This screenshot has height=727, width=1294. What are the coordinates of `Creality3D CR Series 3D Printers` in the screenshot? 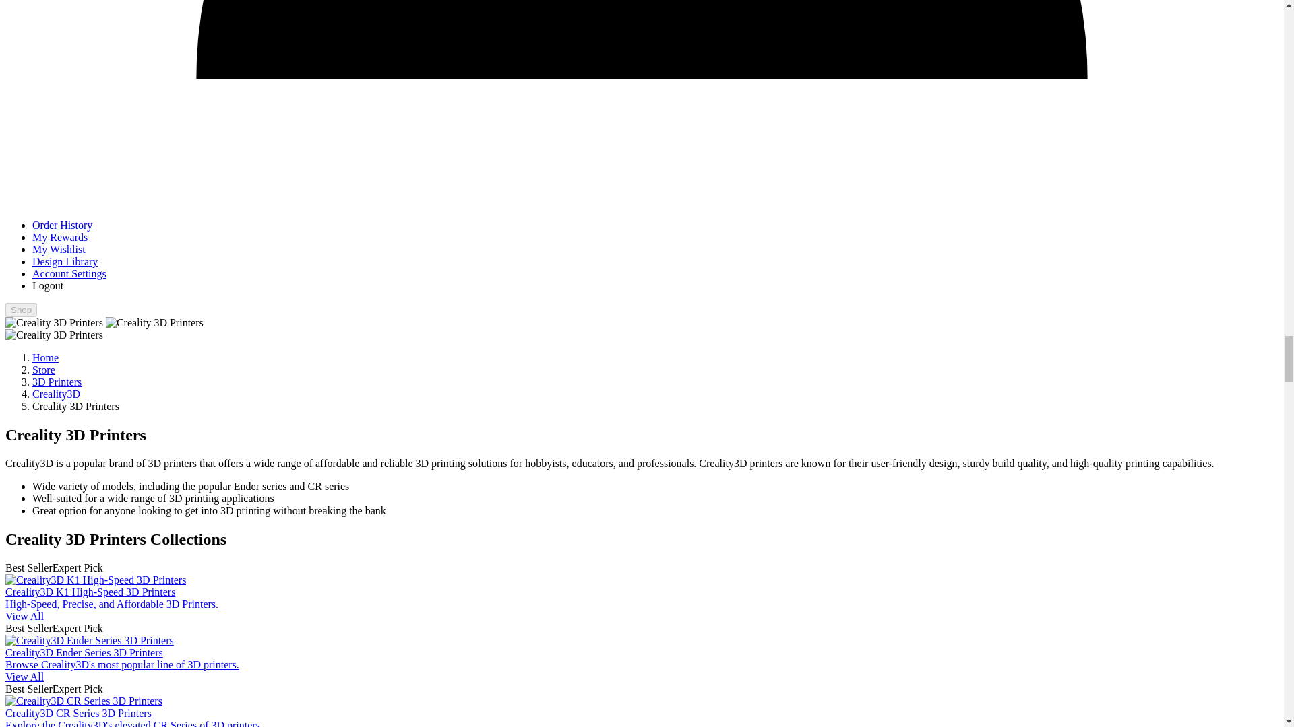 It's located at (84, 701).